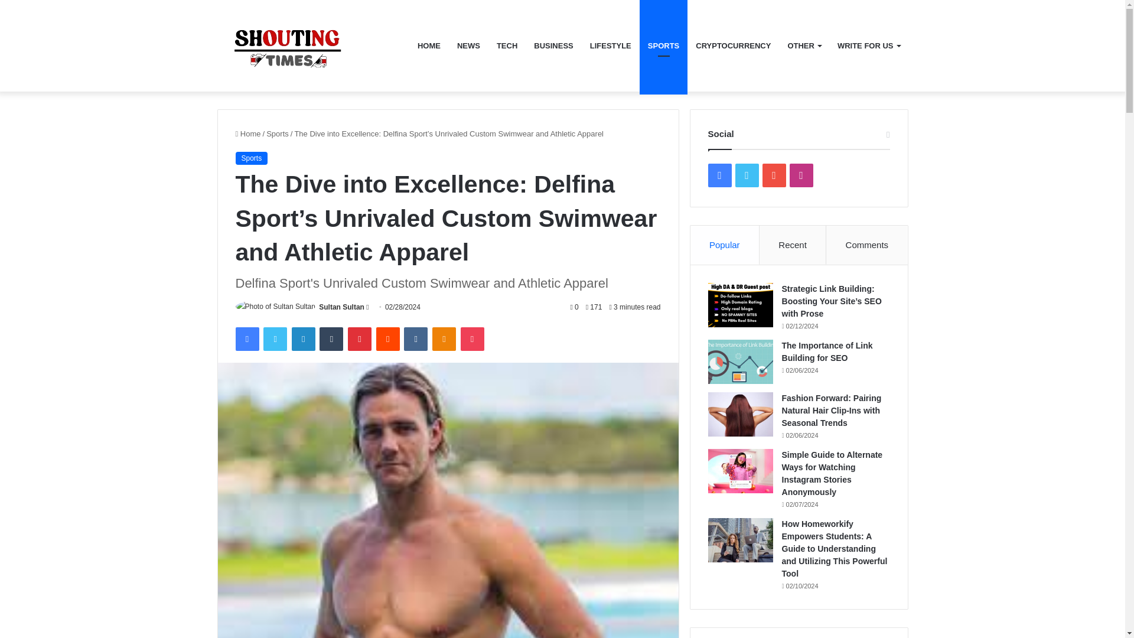 This screenshot has height=638, width=1134. What do you see at coordinates (360, 339) in the screenshot?
I see `Pinterest` at bounding box center [360, 339].